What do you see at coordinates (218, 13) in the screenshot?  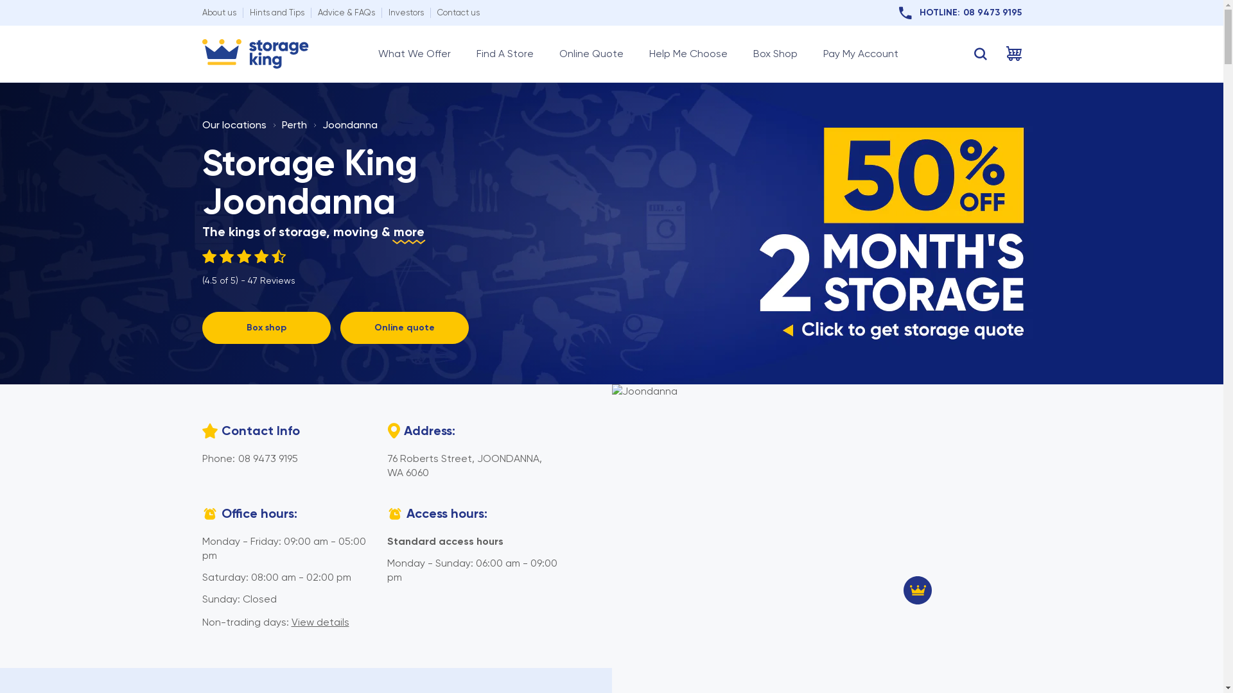 I see `About us` at bounding box center [218, 13].